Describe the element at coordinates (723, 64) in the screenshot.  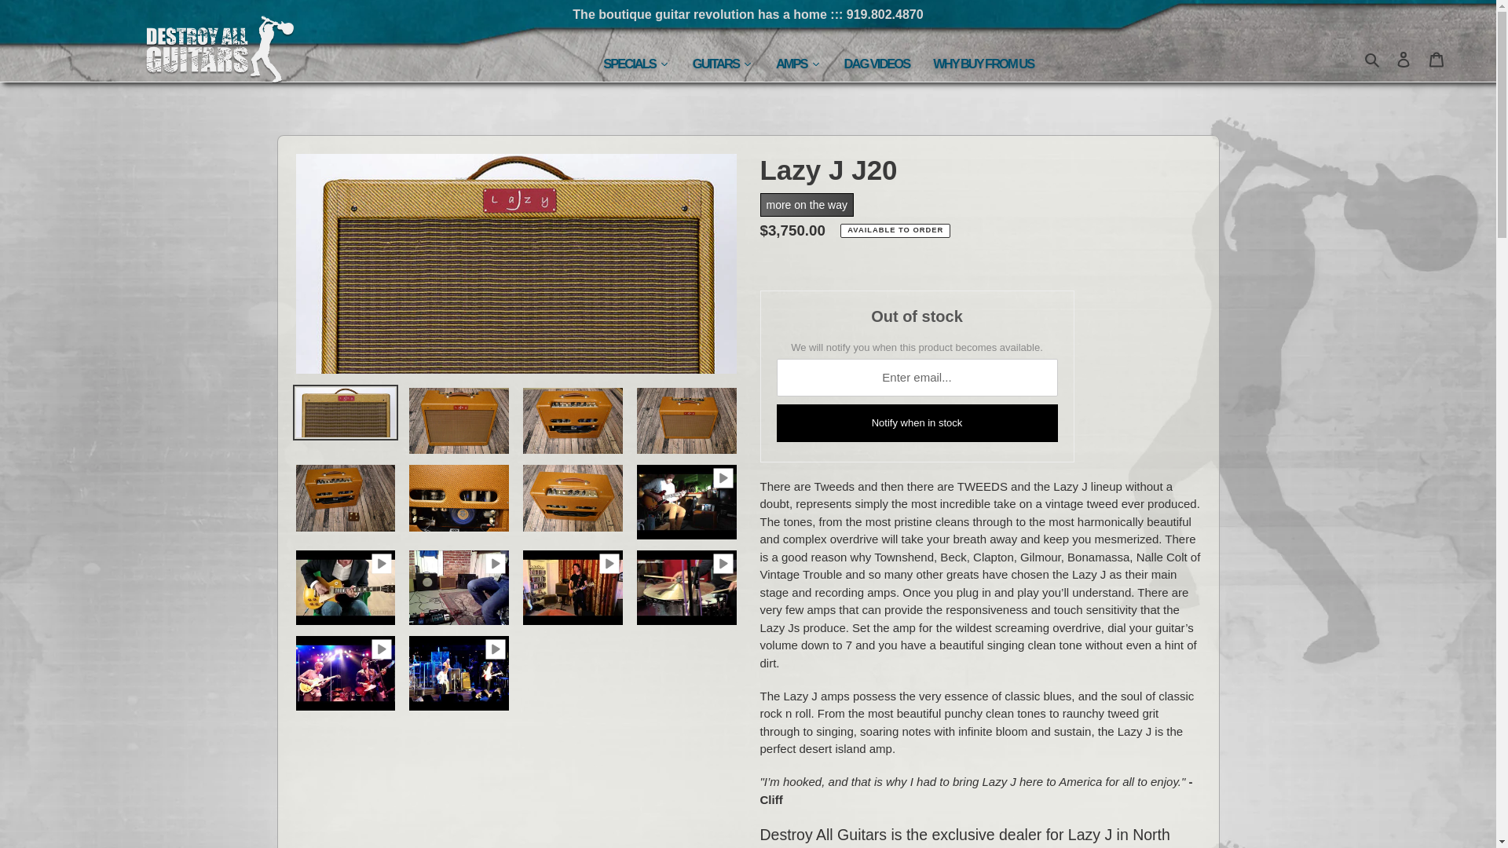
I see `GUITARS` at that location.